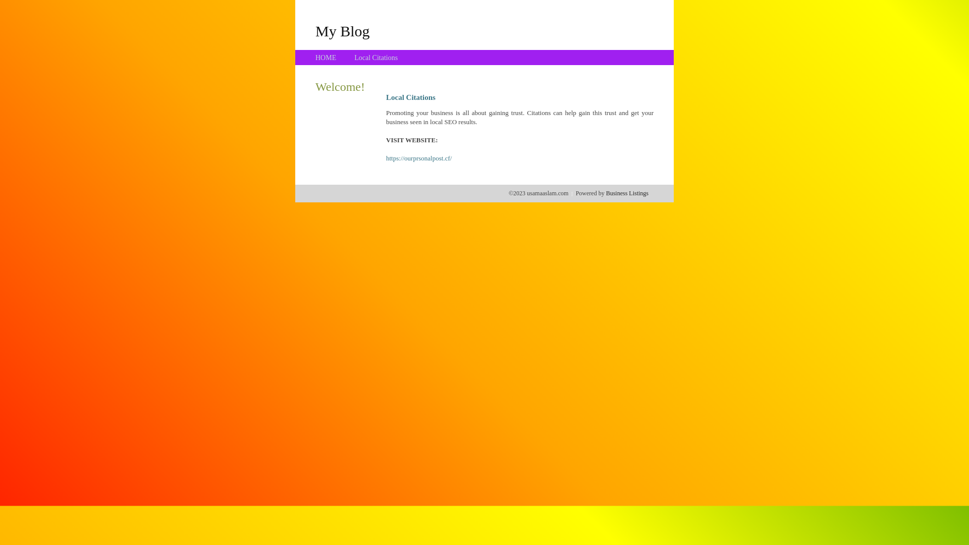  I want to click on Business Listings, so click(627, 193).